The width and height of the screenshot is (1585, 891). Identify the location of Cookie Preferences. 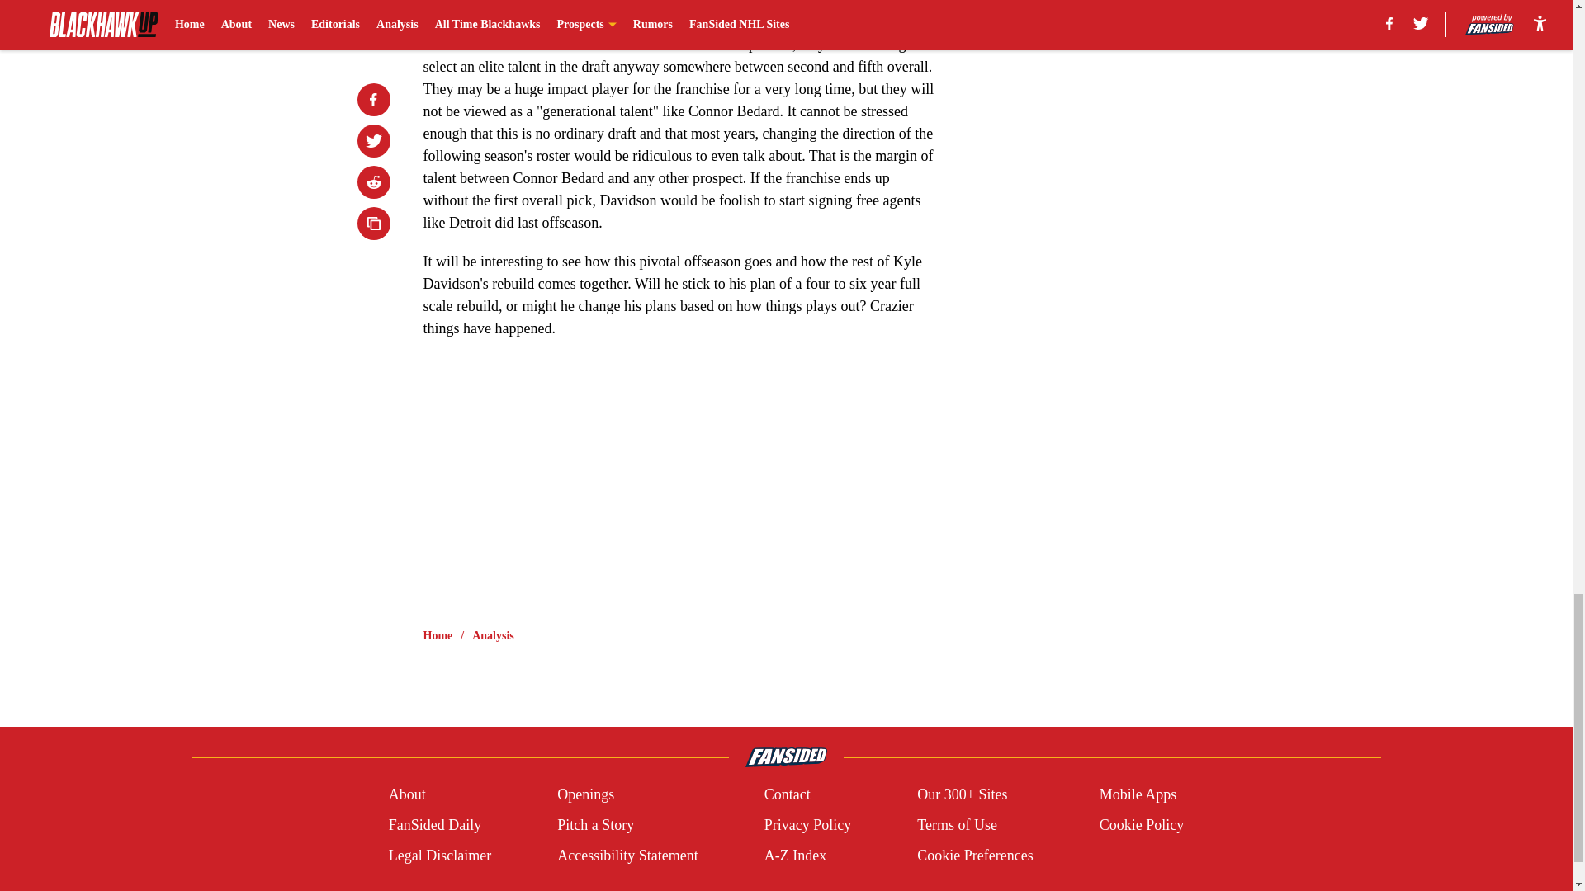
(975, 855).